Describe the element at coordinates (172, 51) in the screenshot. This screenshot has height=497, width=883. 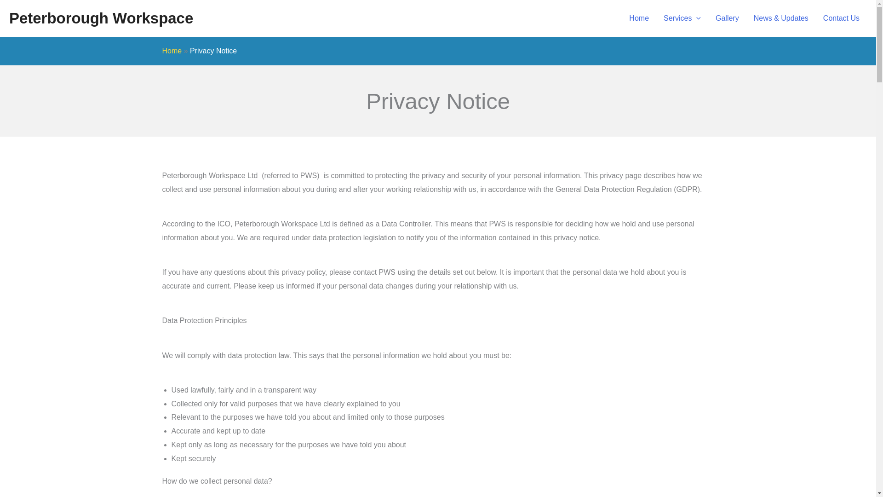
I see `Home` at that location.